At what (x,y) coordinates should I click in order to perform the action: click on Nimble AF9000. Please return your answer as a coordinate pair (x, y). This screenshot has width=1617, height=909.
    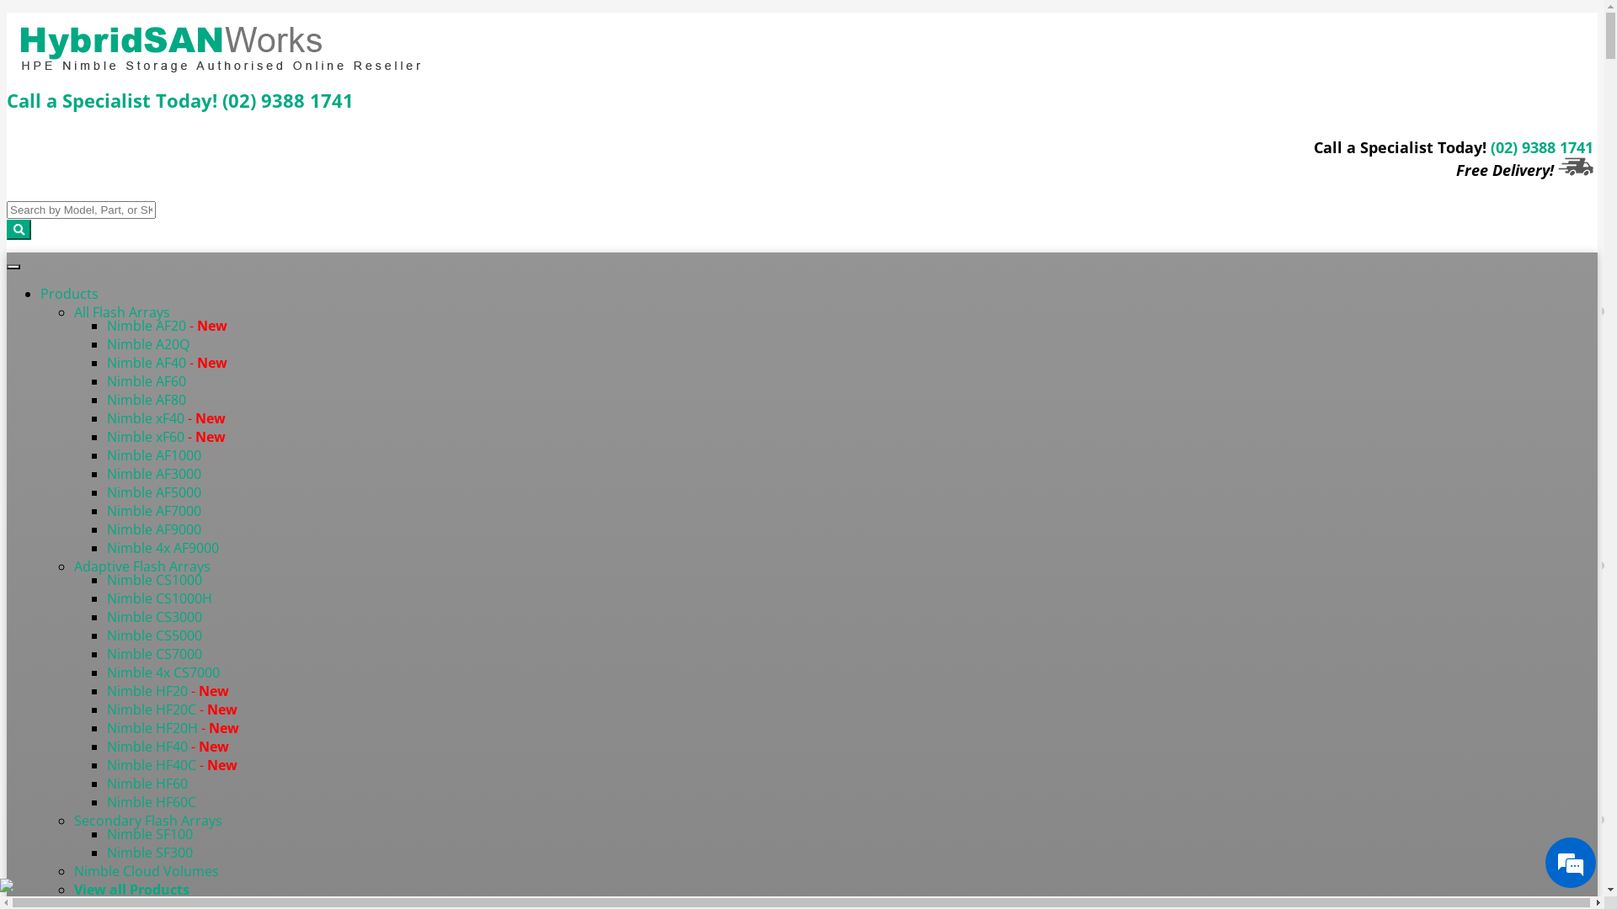
    Looking at the image, I should click on (154, 529).